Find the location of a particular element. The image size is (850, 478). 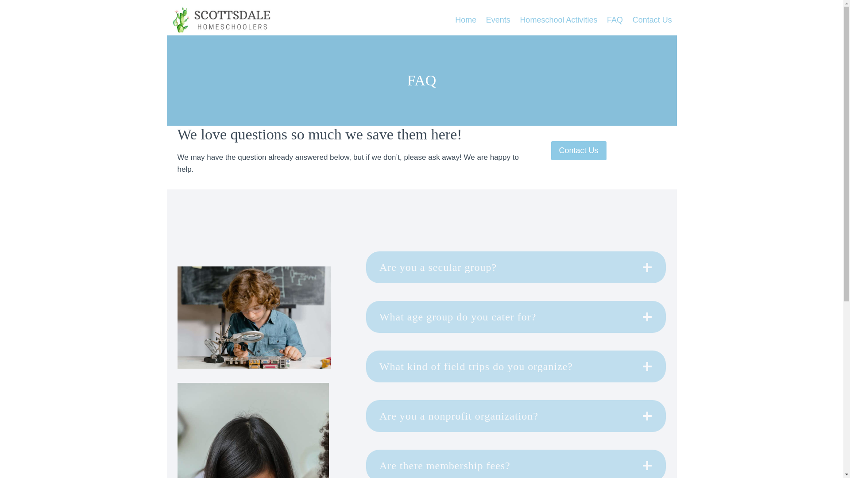

Events is located at coordinates (498, 20).